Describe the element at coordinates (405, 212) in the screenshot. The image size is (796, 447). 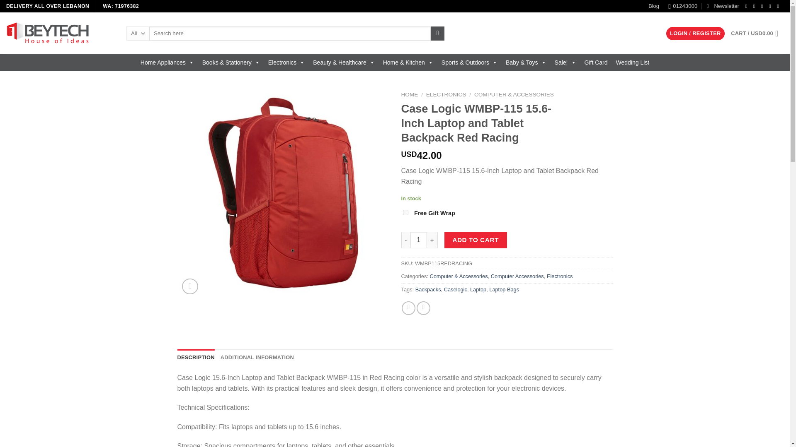
I see `on` at that location.